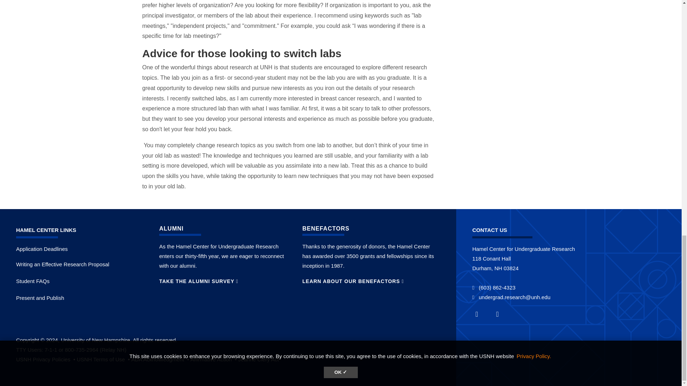 The width and height of the screenshot is (687, 386). Describe the element at coordinates (104, 359) in the screenshot. I see `Learn` at that location.